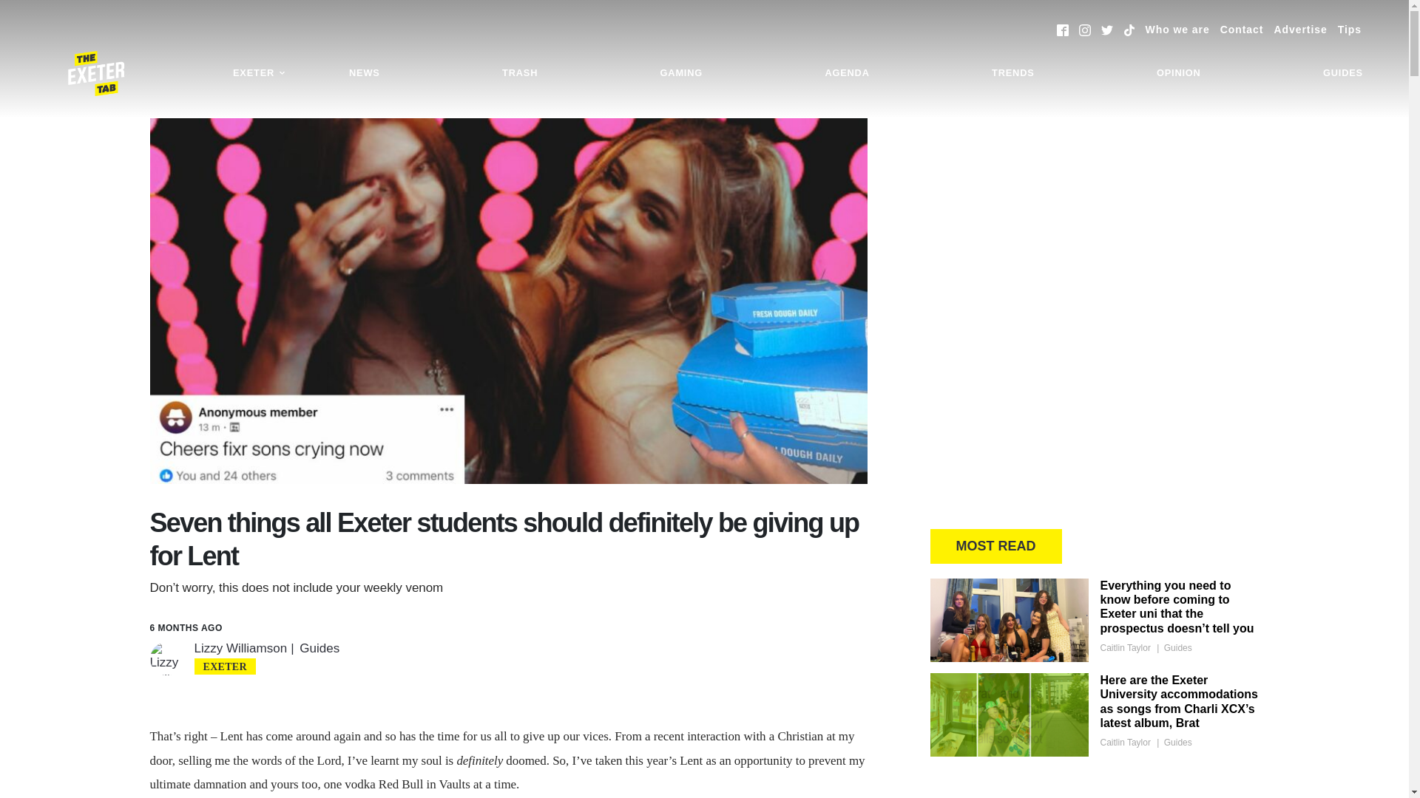 The image size is (1420, 798). I want to click on Tips, so click(1349, 30).